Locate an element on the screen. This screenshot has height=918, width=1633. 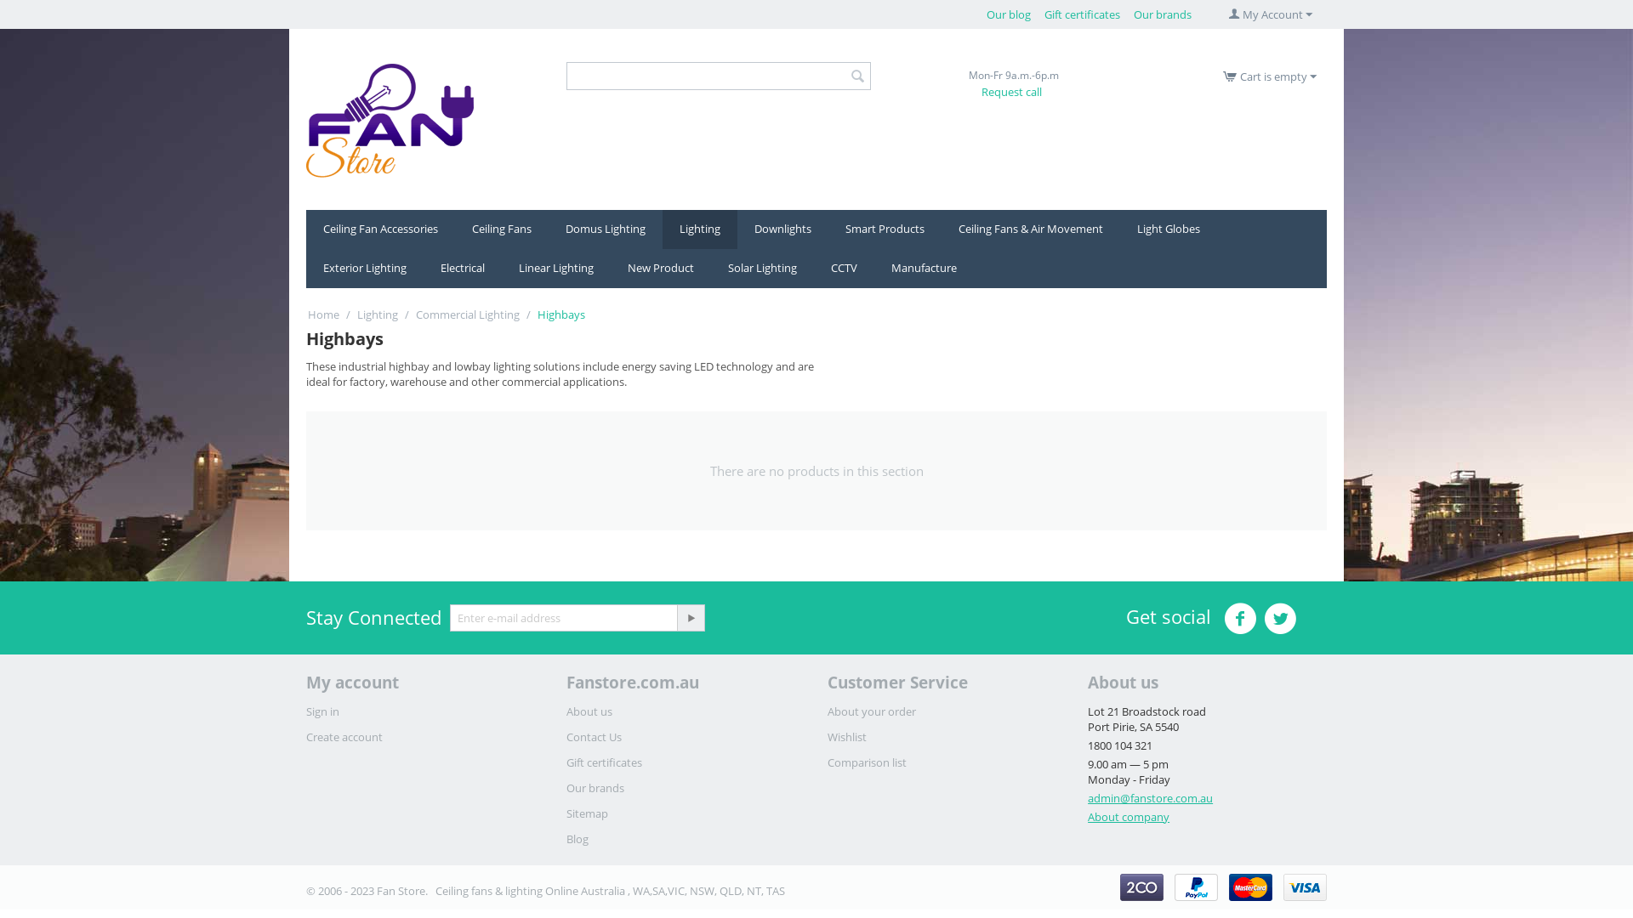
Ceiling Fans & Air Movement is located at coordinates (1031, 229).